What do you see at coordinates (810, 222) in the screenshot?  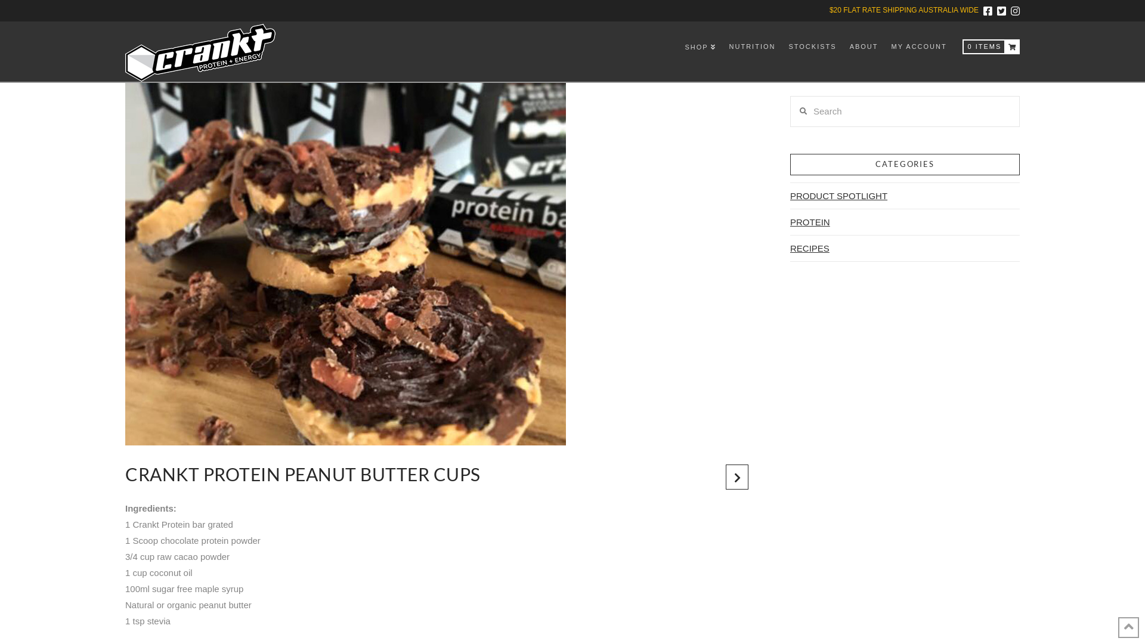 I see `PROTEIN` at bounding box center [810, 222].